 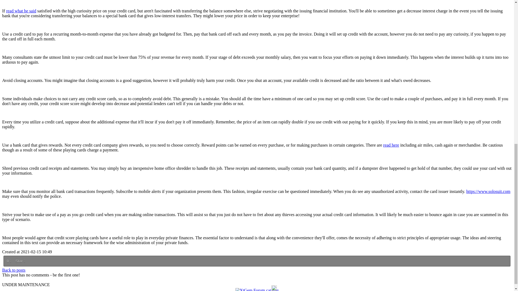 What do you see at coordinates (13, 270) in the screenshot?
I see `Back to posts` at bounding box center [13, 270].